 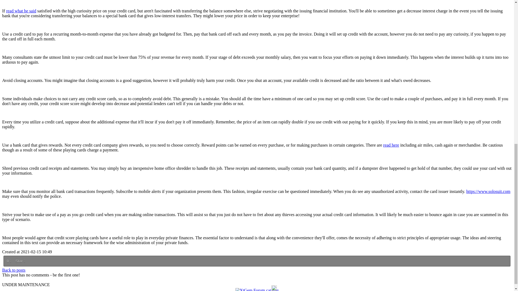 What do you see at coordinates (13, 270) in the screenshot?
I see `Back to posts` at bounding box center [13, 270].